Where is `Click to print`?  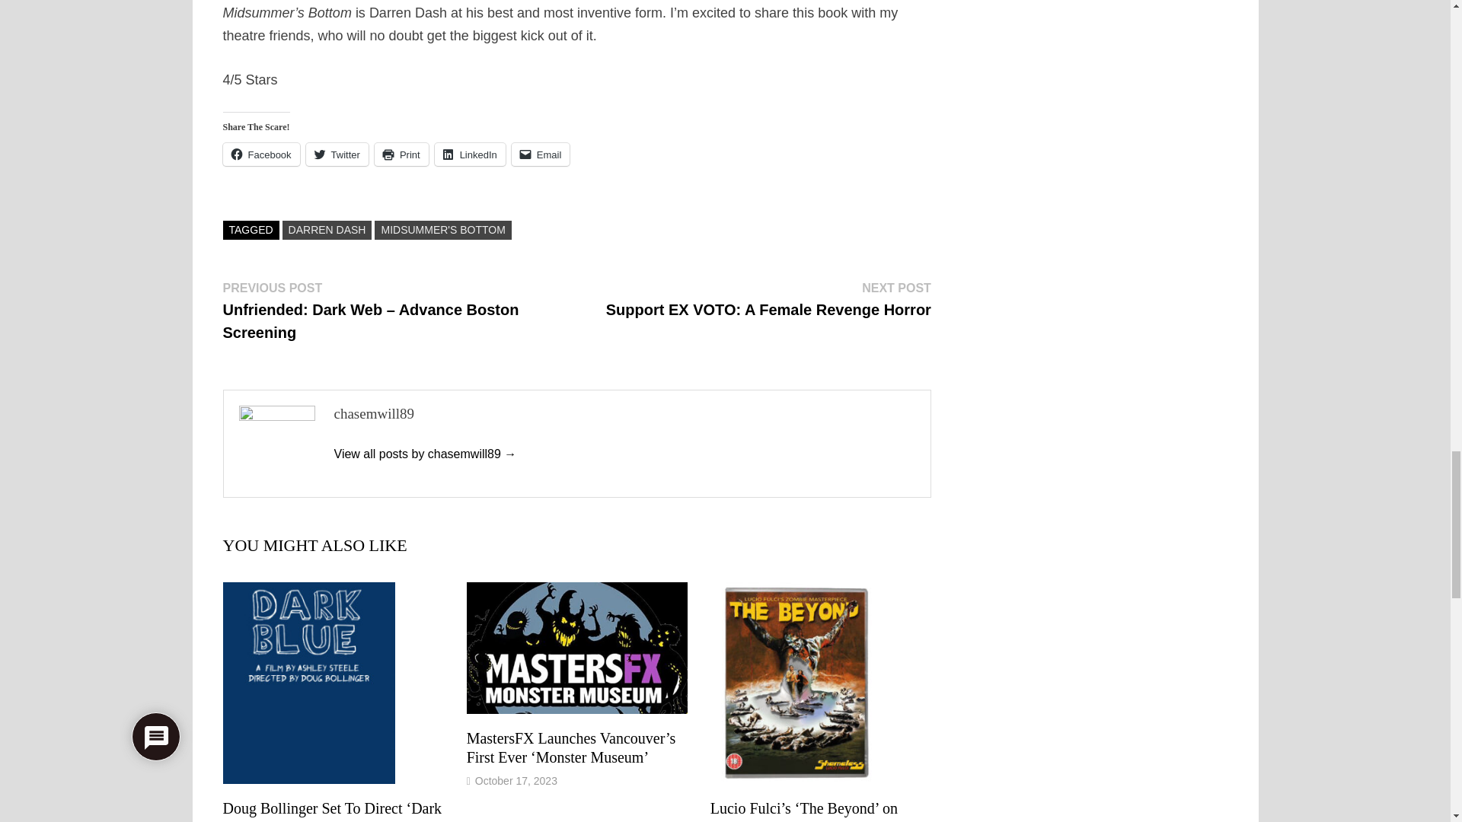
Click to print is located at coordinates (401, 154).